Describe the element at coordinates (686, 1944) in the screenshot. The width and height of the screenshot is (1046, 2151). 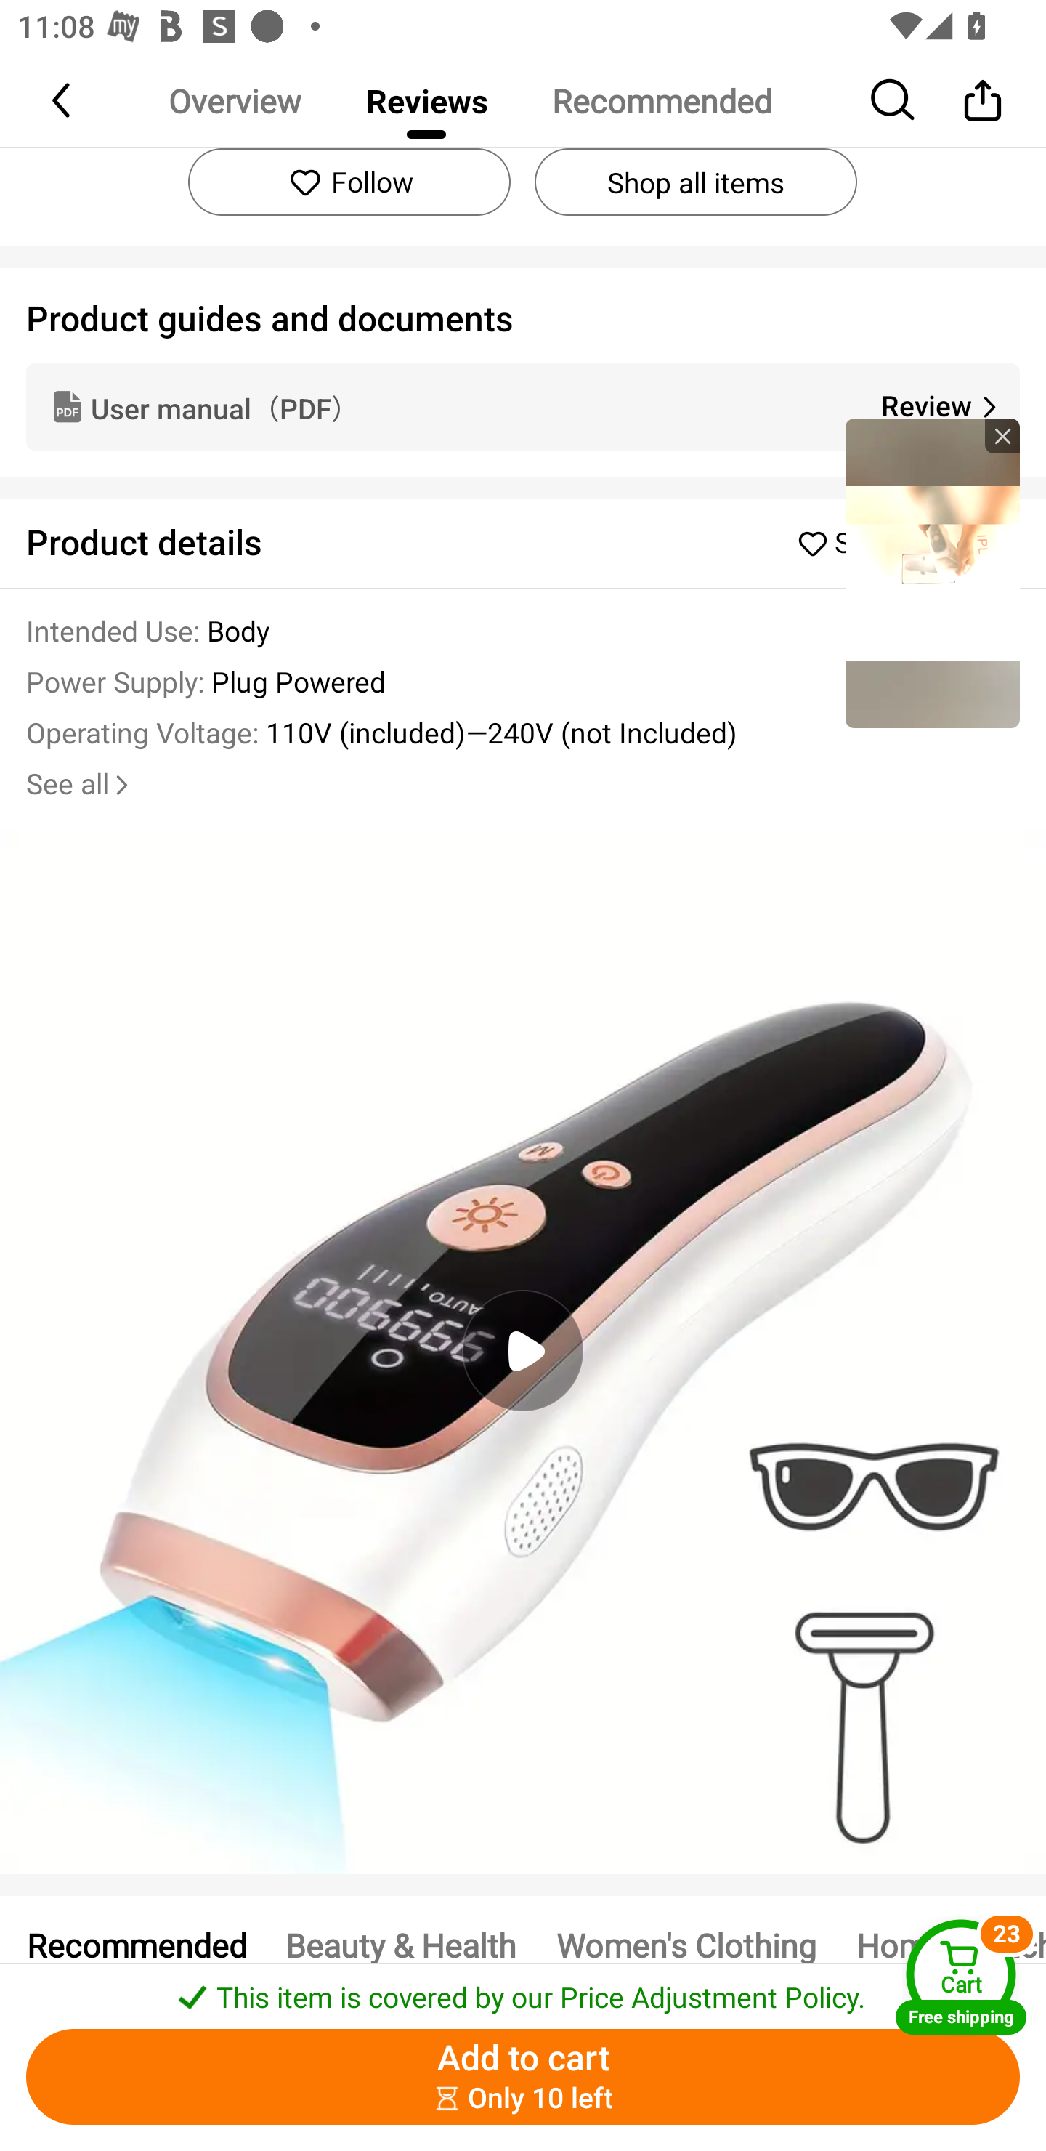
I see `Women's Clothing` at that location.